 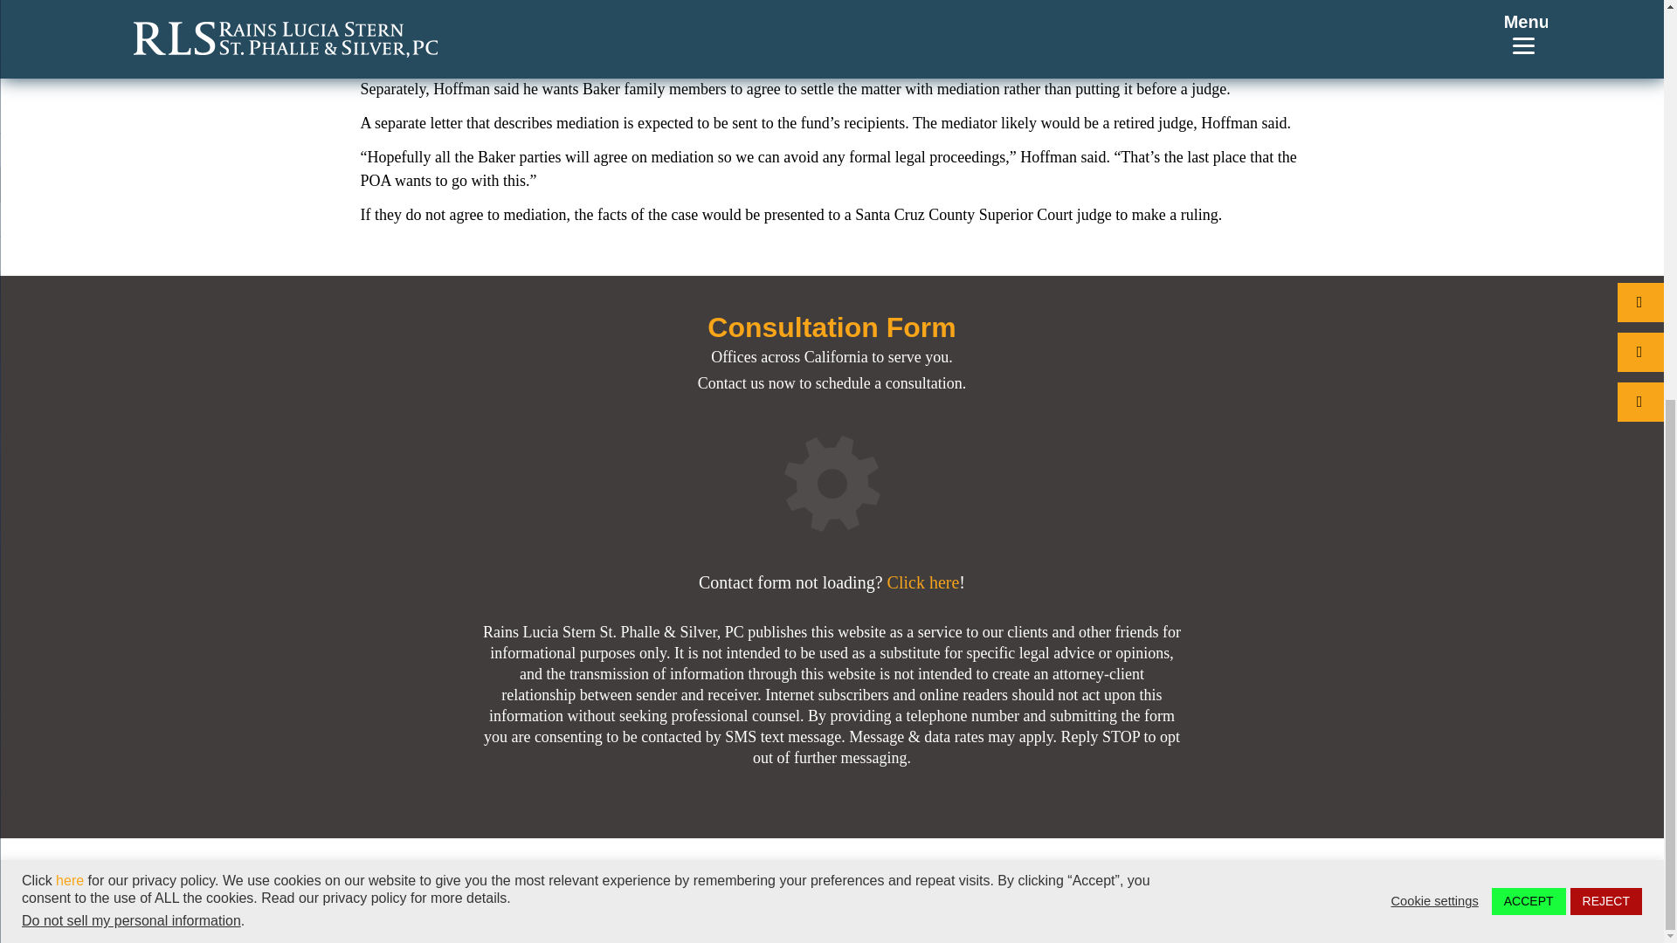 I want to click on Do not sell my personal information, so click(x=131, y=234).